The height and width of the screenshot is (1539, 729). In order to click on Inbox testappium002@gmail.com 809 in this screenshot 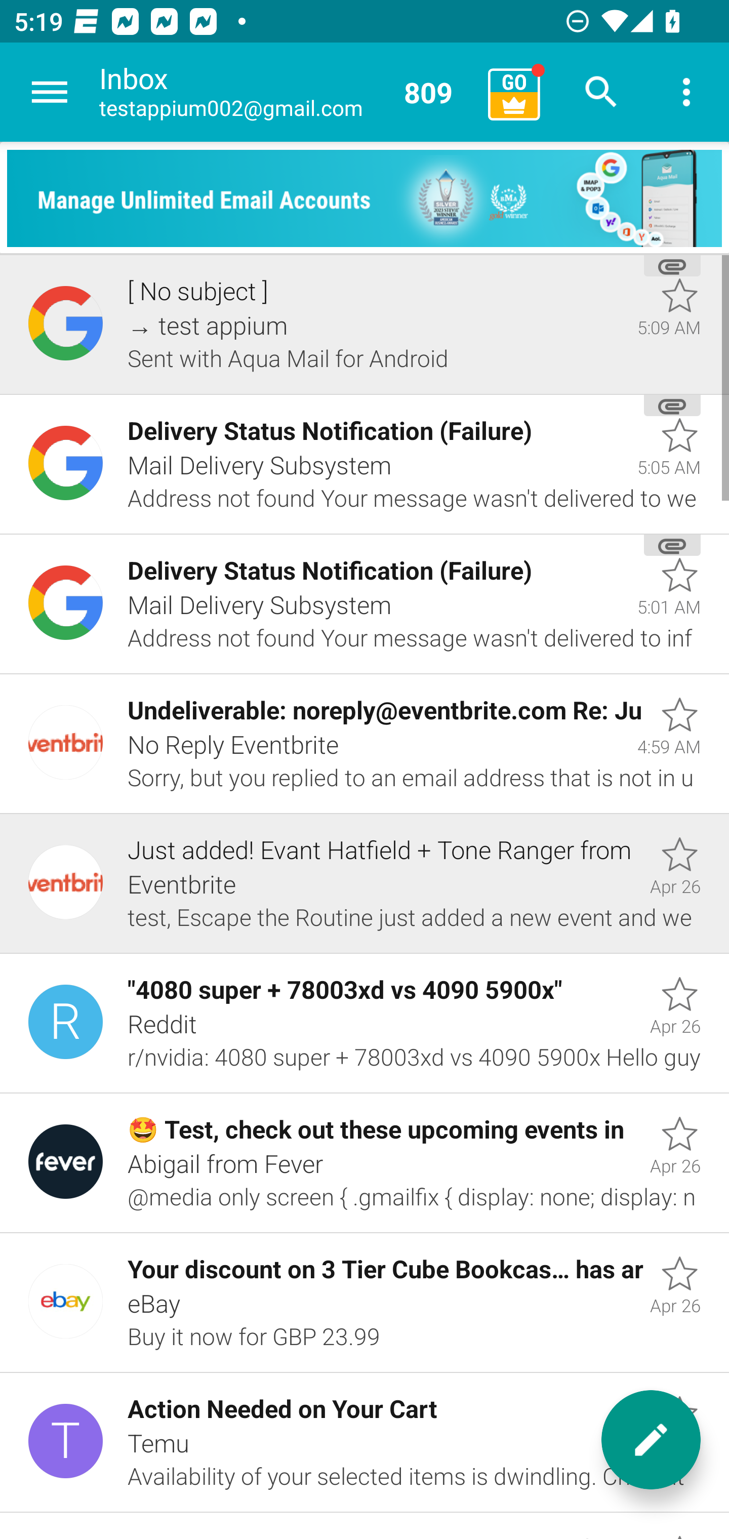, I will do `click(287, 92)`.